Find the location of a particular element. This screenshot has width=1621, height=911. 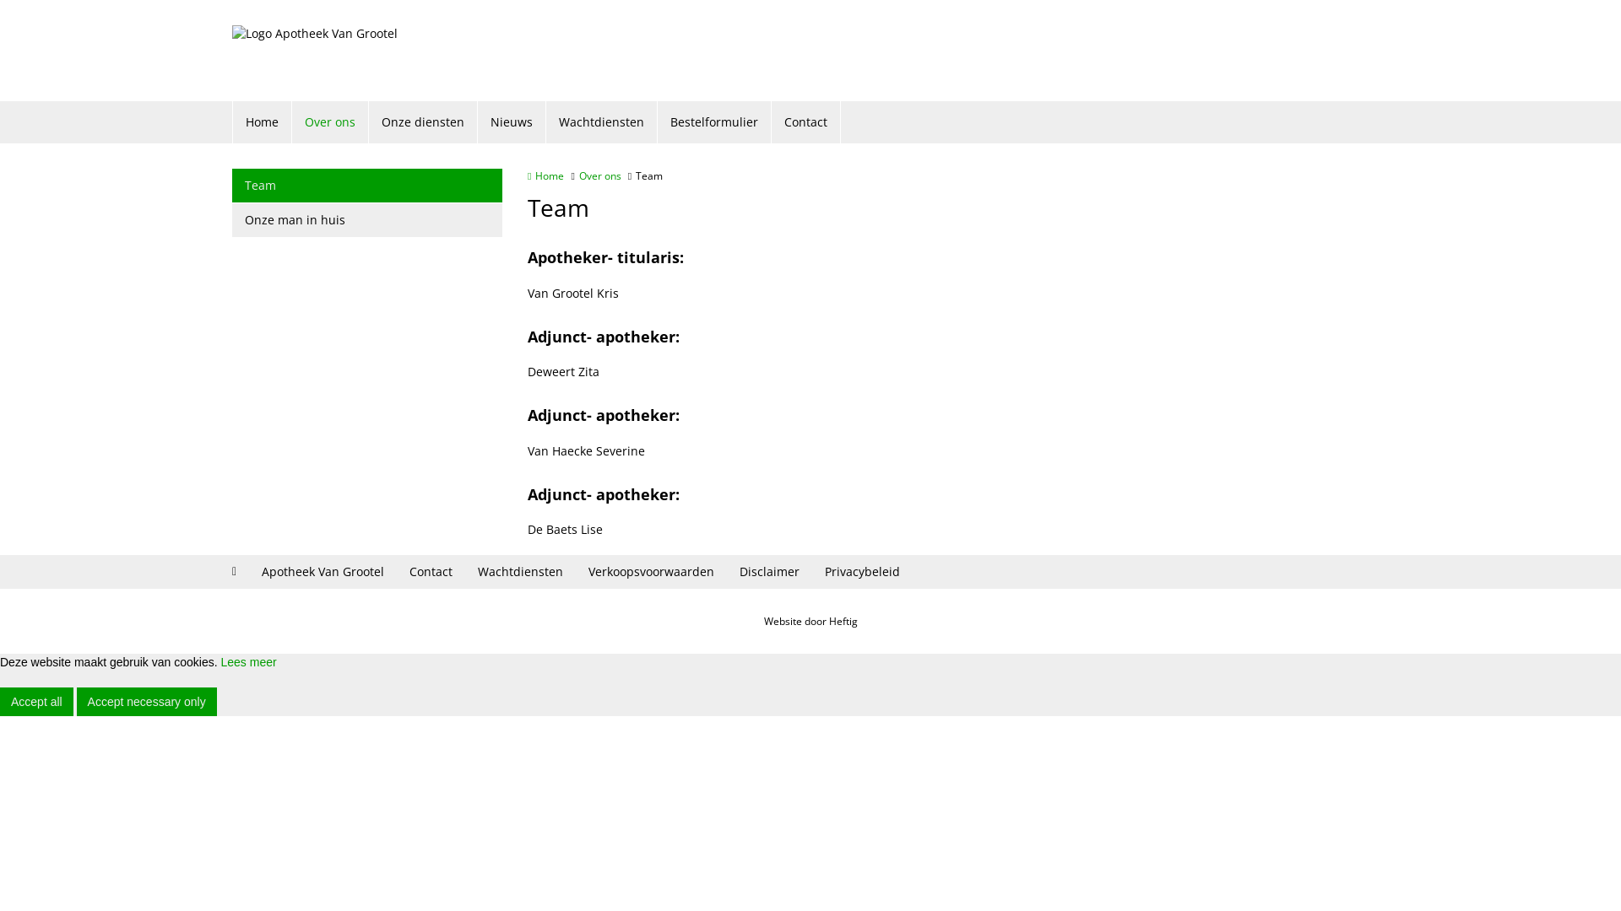

Overslaan en naar de inhoud gaan is located at coordinates (91, 0).